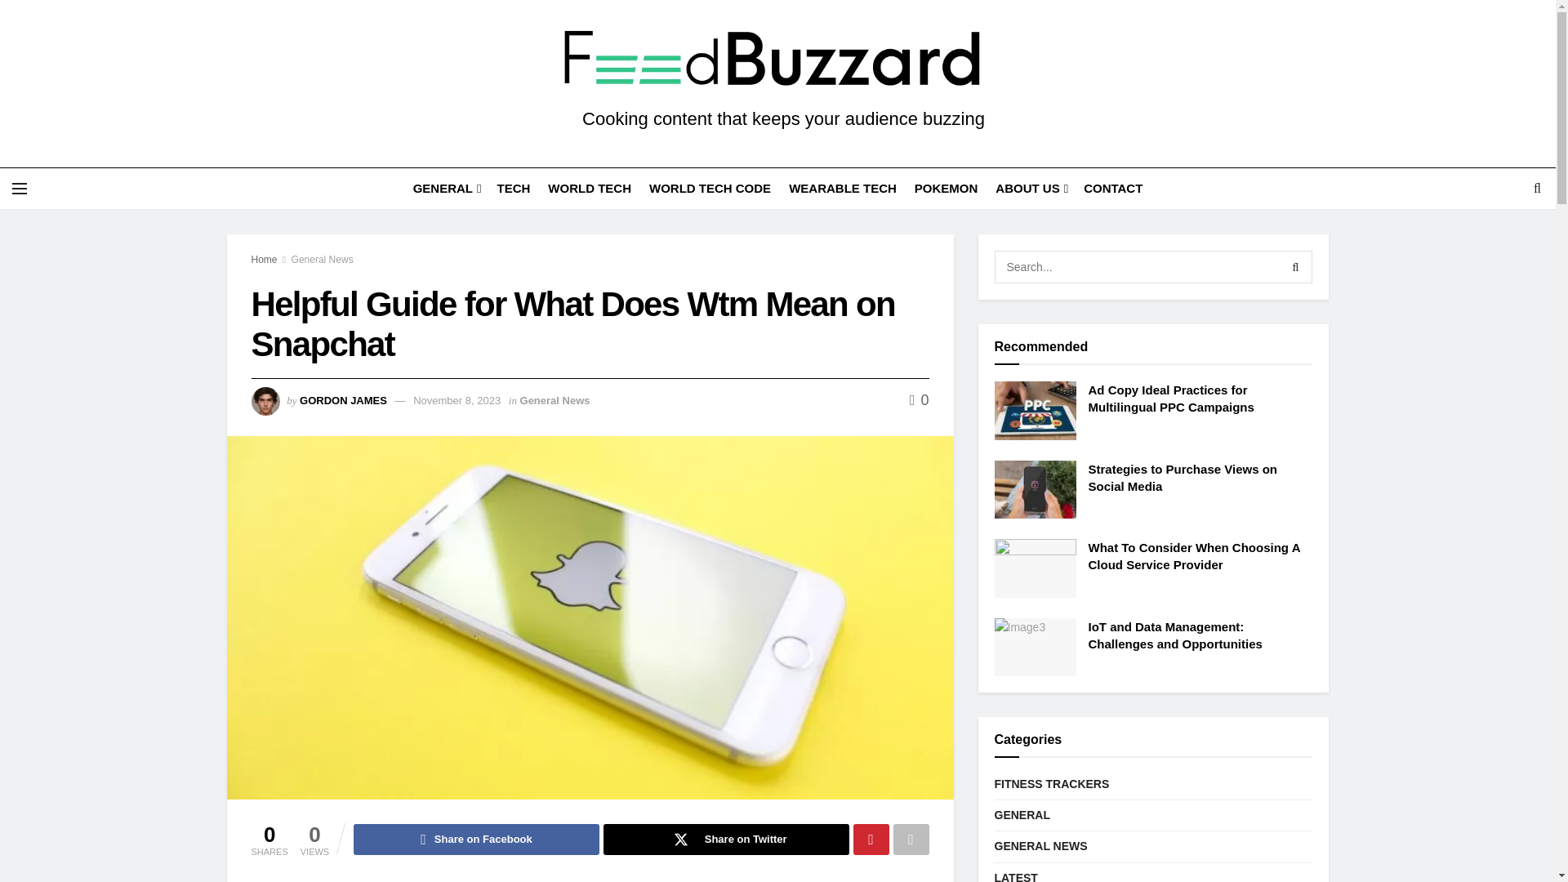  What do you see at coordinates (555, 400) in the screenshot?
I see `General News` at bounding box center [555, 400].